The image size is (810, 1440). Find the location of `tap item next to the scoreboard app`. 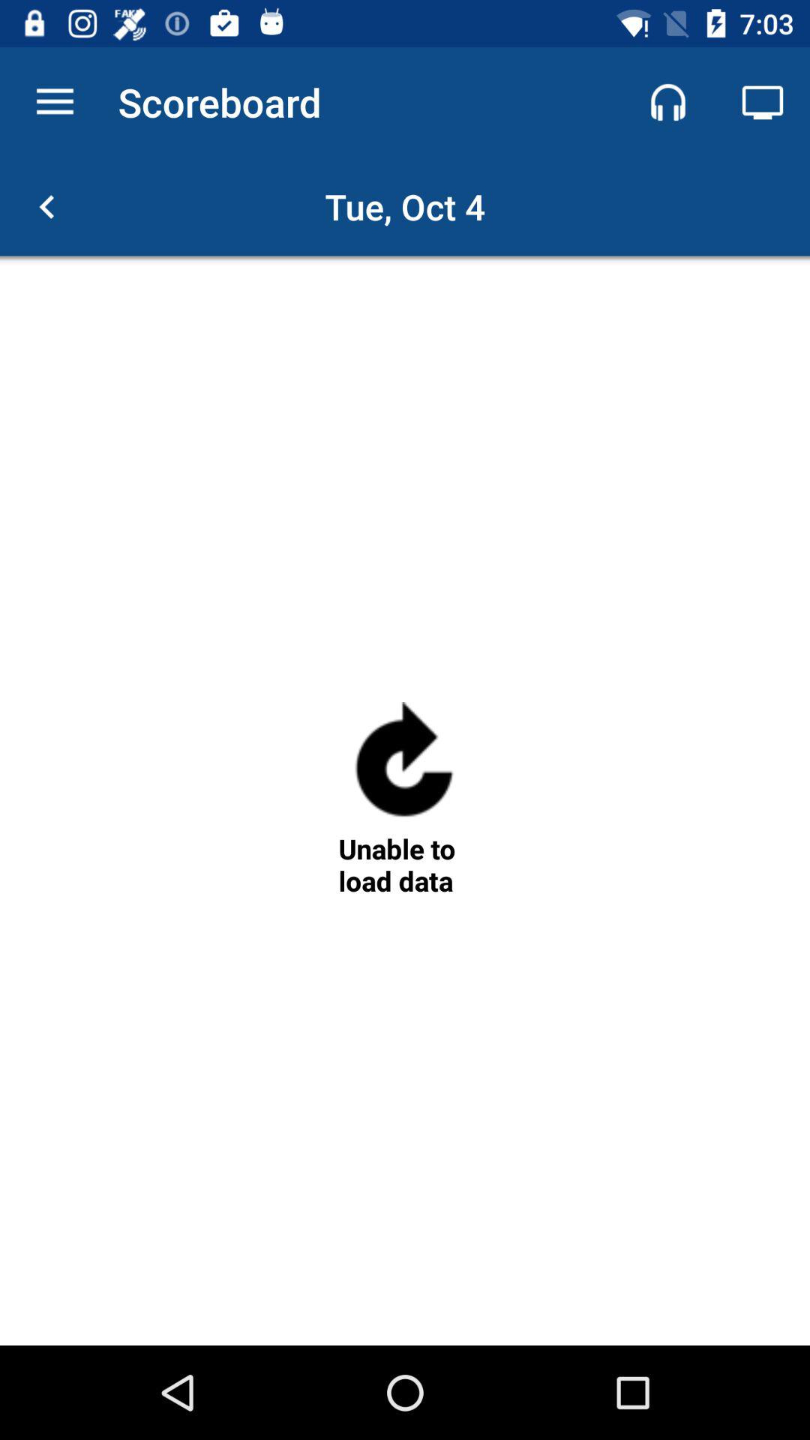

tap item next to the scoreboard app is located at coordinates (667, 102).